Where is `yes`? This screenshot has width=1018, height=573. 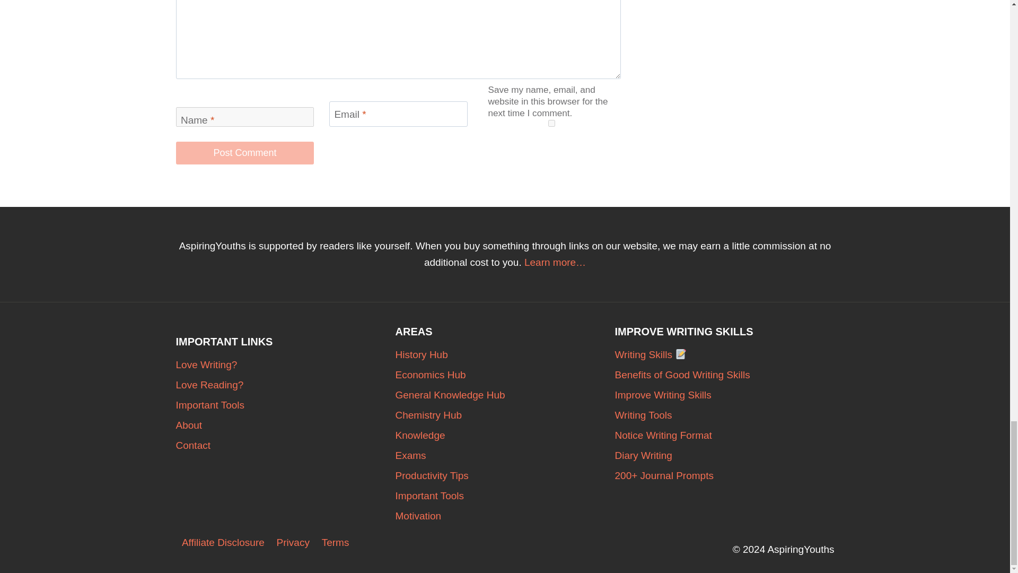 yes is located at coordinates (551, 123).